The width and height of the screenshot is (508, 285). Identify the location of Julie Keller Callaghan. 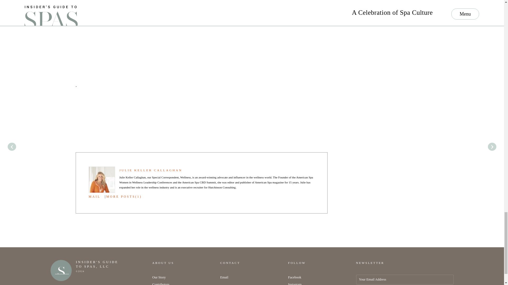
(151, 170).